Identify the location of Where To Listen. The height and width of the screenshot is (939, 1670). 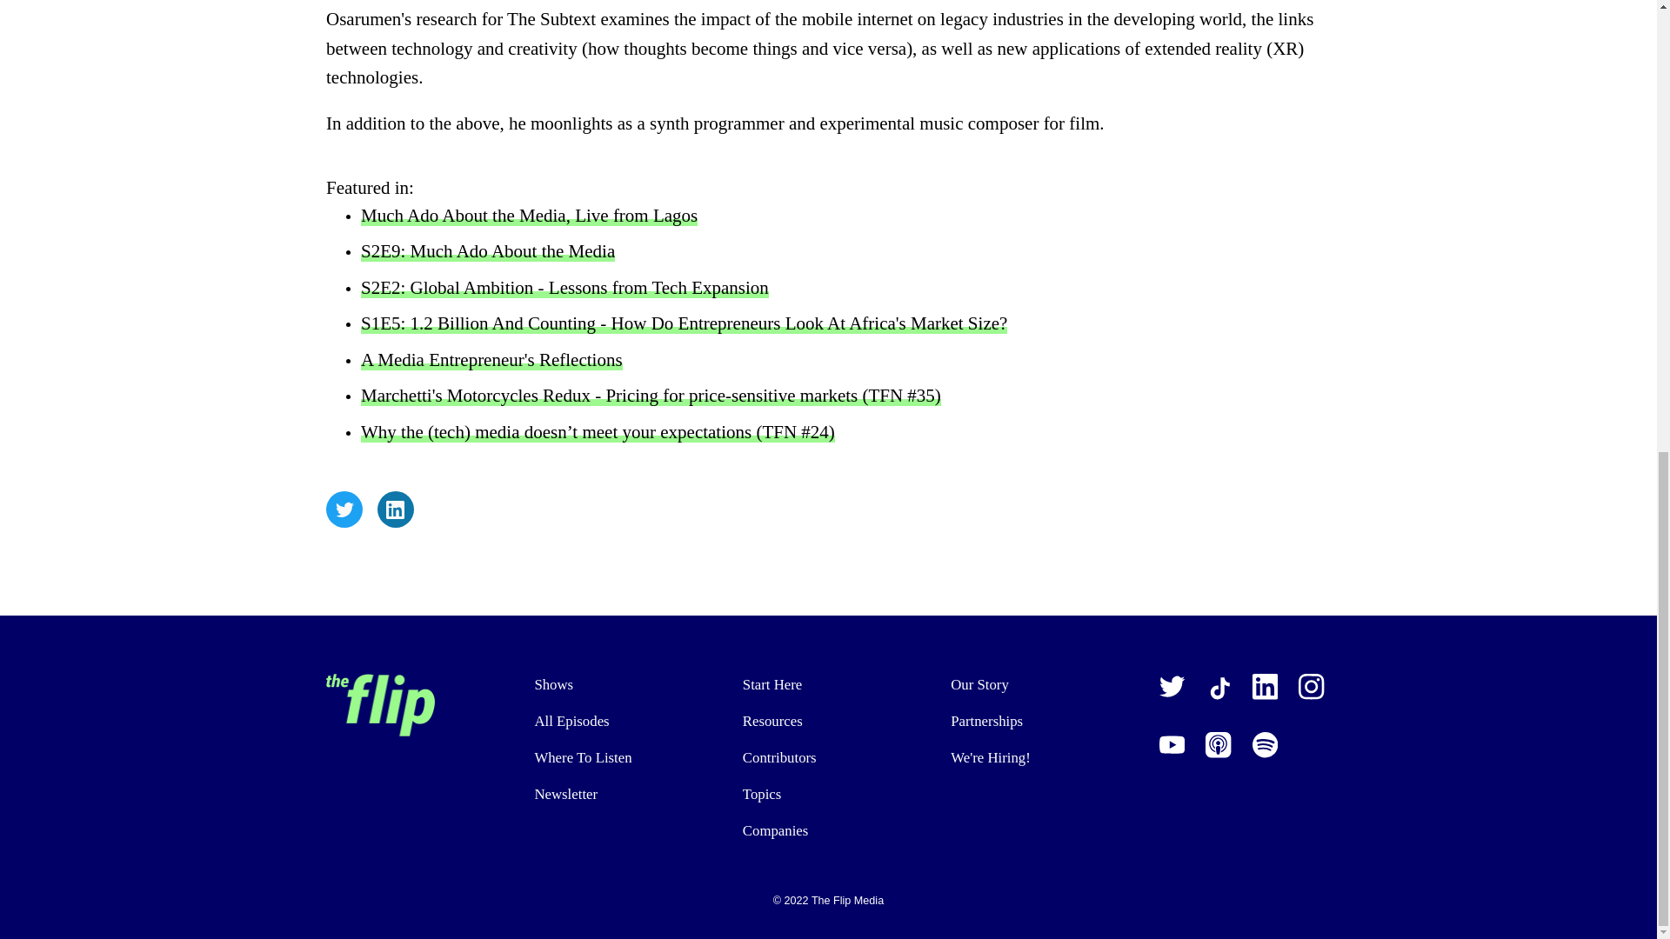
(619, 757).